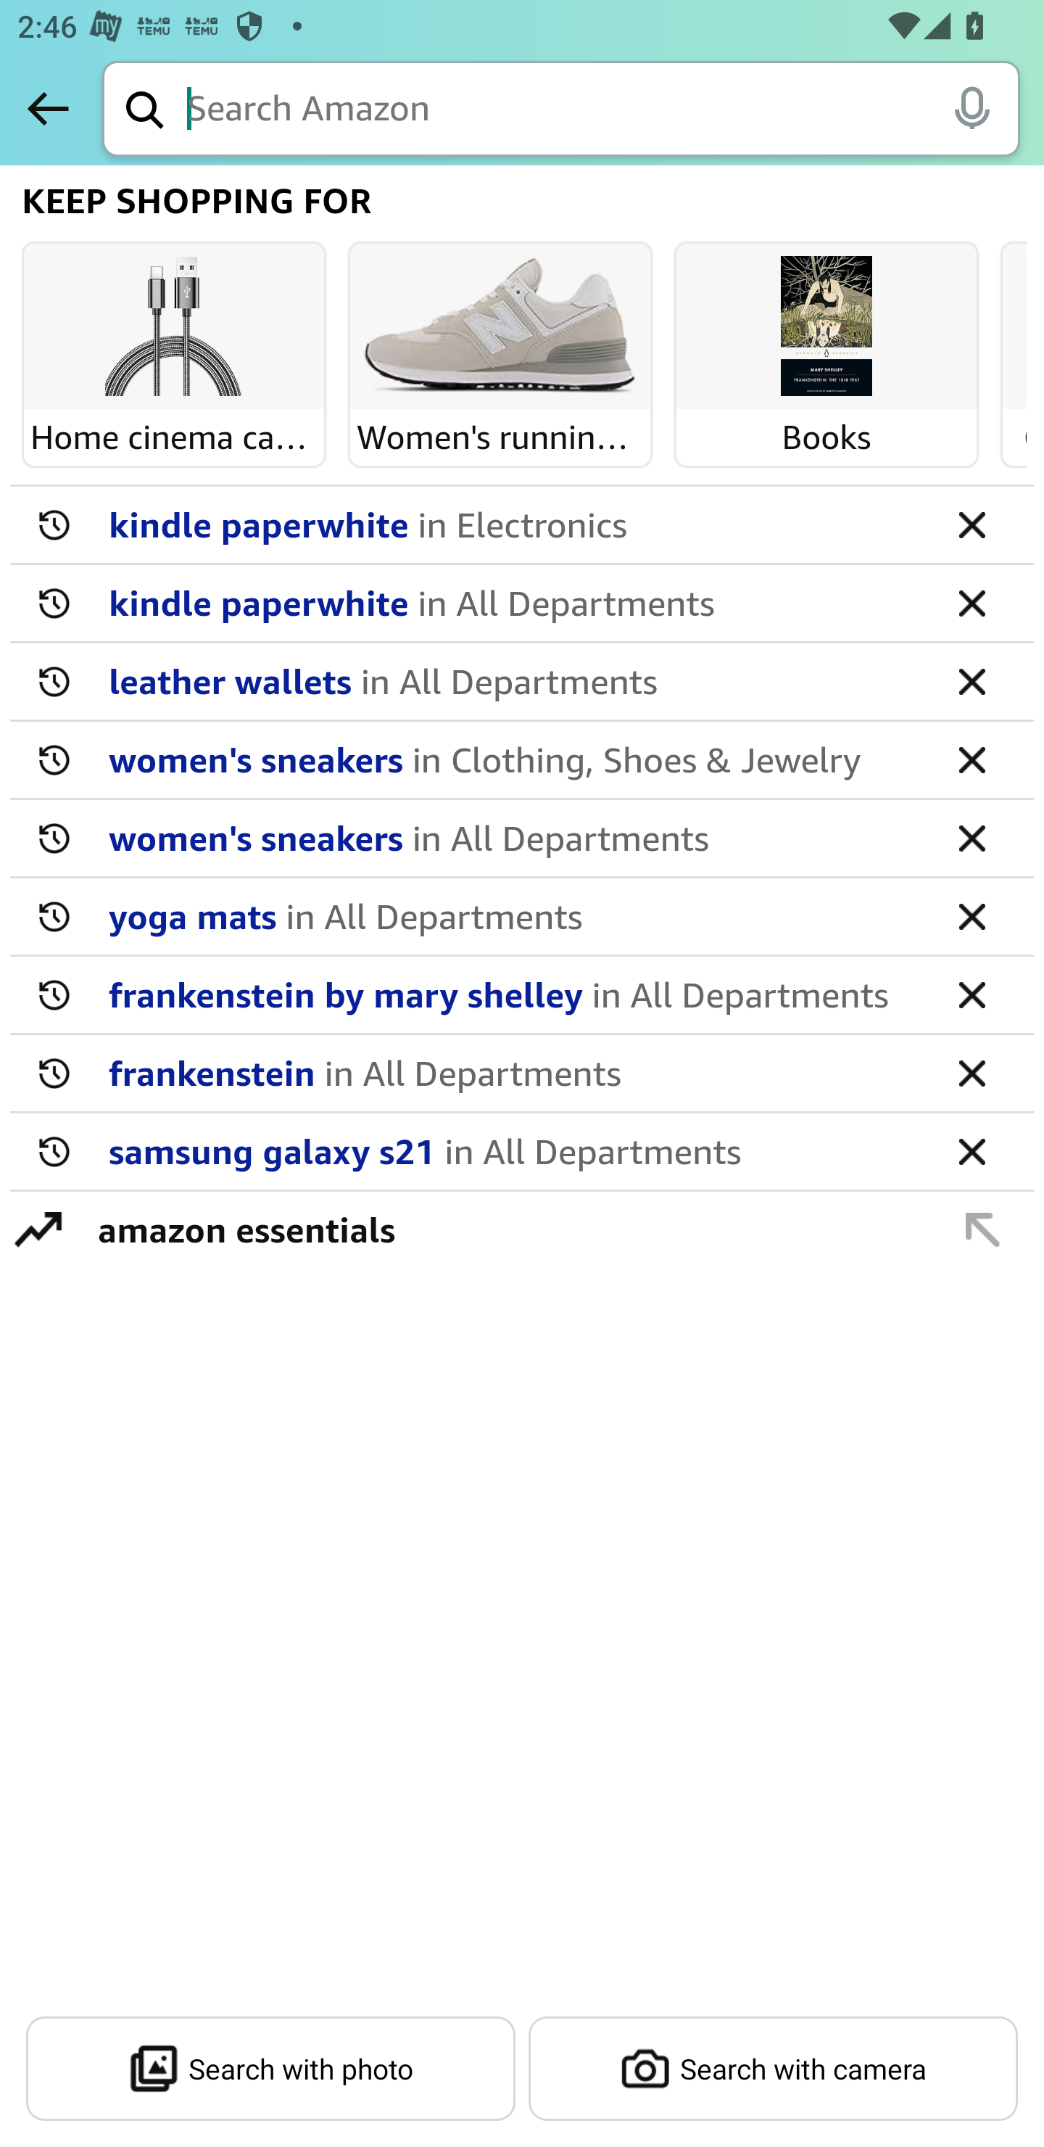 The width and height of the screenshot is (1044, 2147). What do you see at coordinates (500, 327) in the screenshot?
I see `Women's running shoes` at bounding box center [500, 327].